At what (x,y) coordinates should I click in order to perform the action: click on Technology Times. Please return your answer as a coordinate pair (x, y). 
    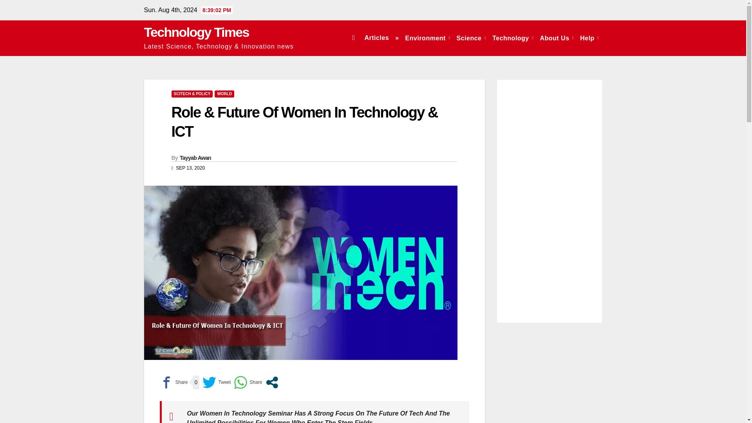
    Looking at the image, I should click on (197, 32).